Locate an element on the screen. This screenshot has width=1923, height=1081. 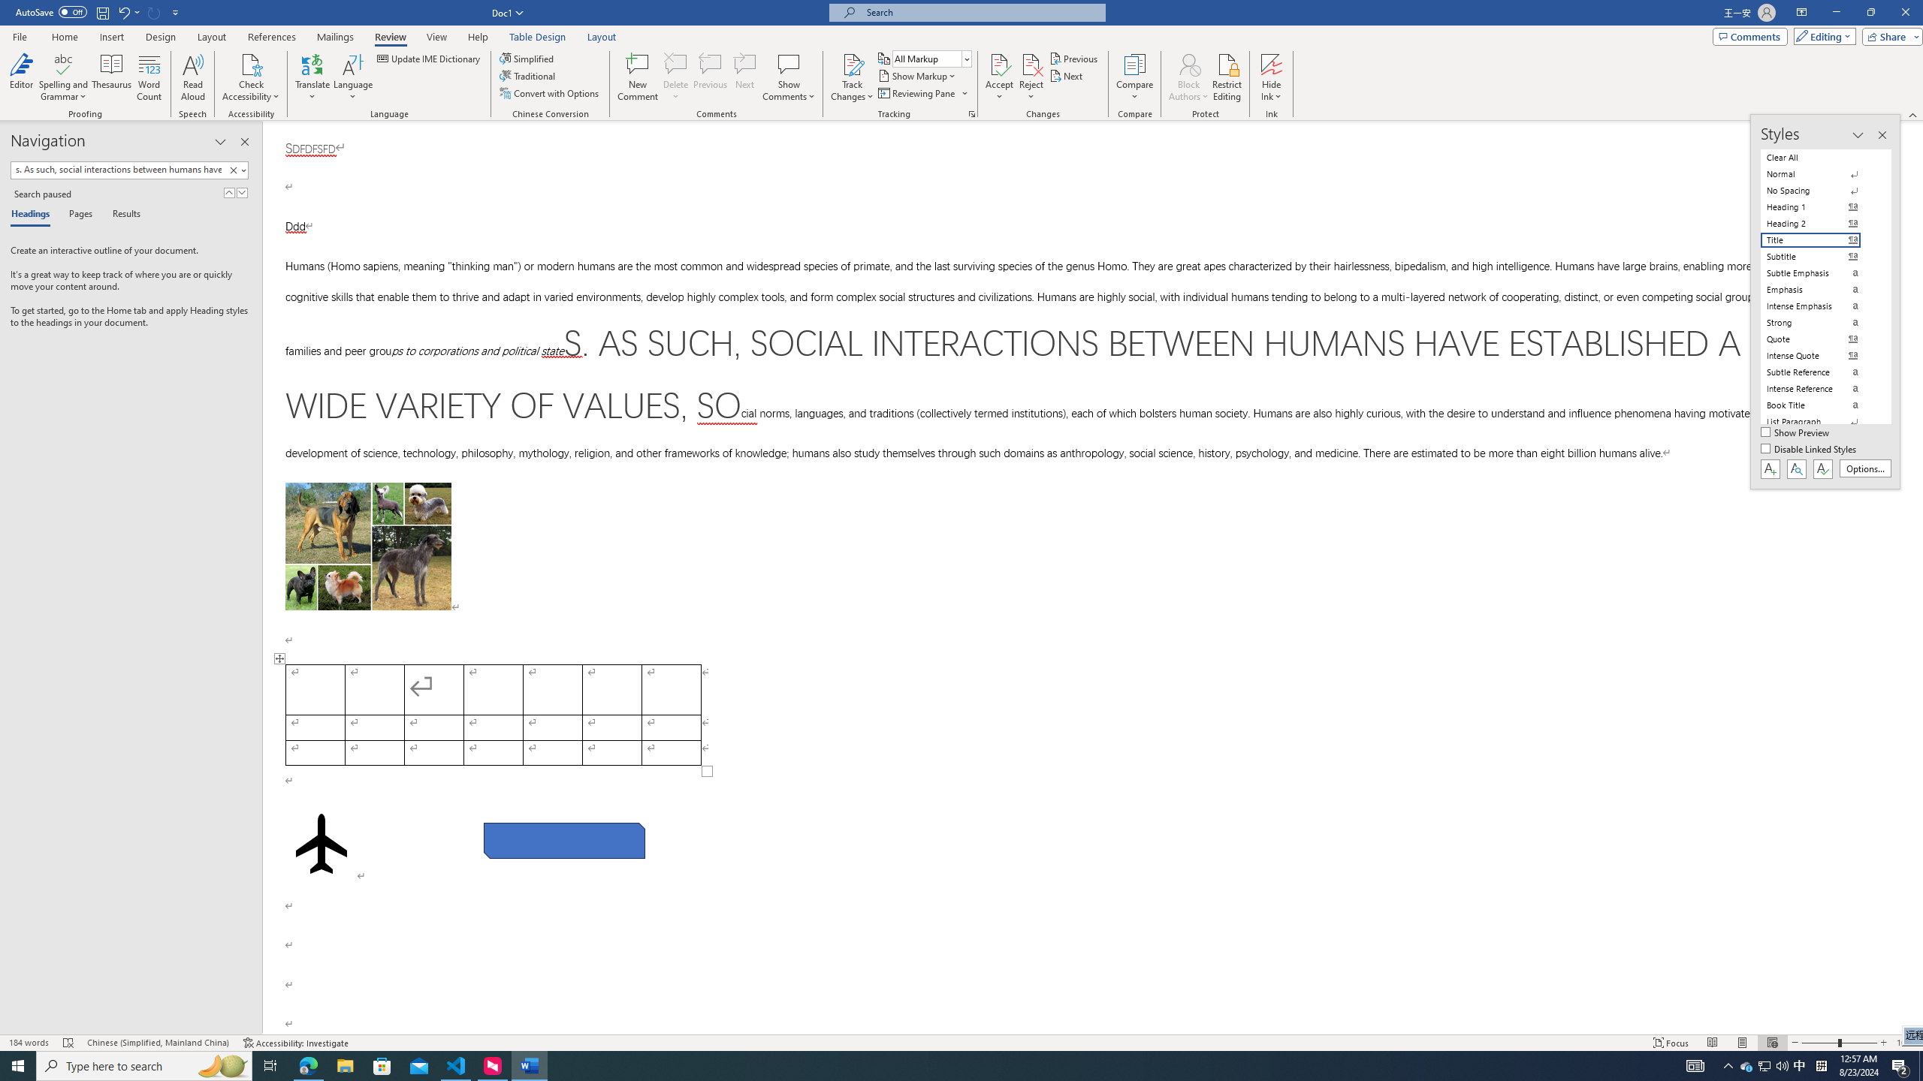
Options... is located at coordinates (1866, 468).